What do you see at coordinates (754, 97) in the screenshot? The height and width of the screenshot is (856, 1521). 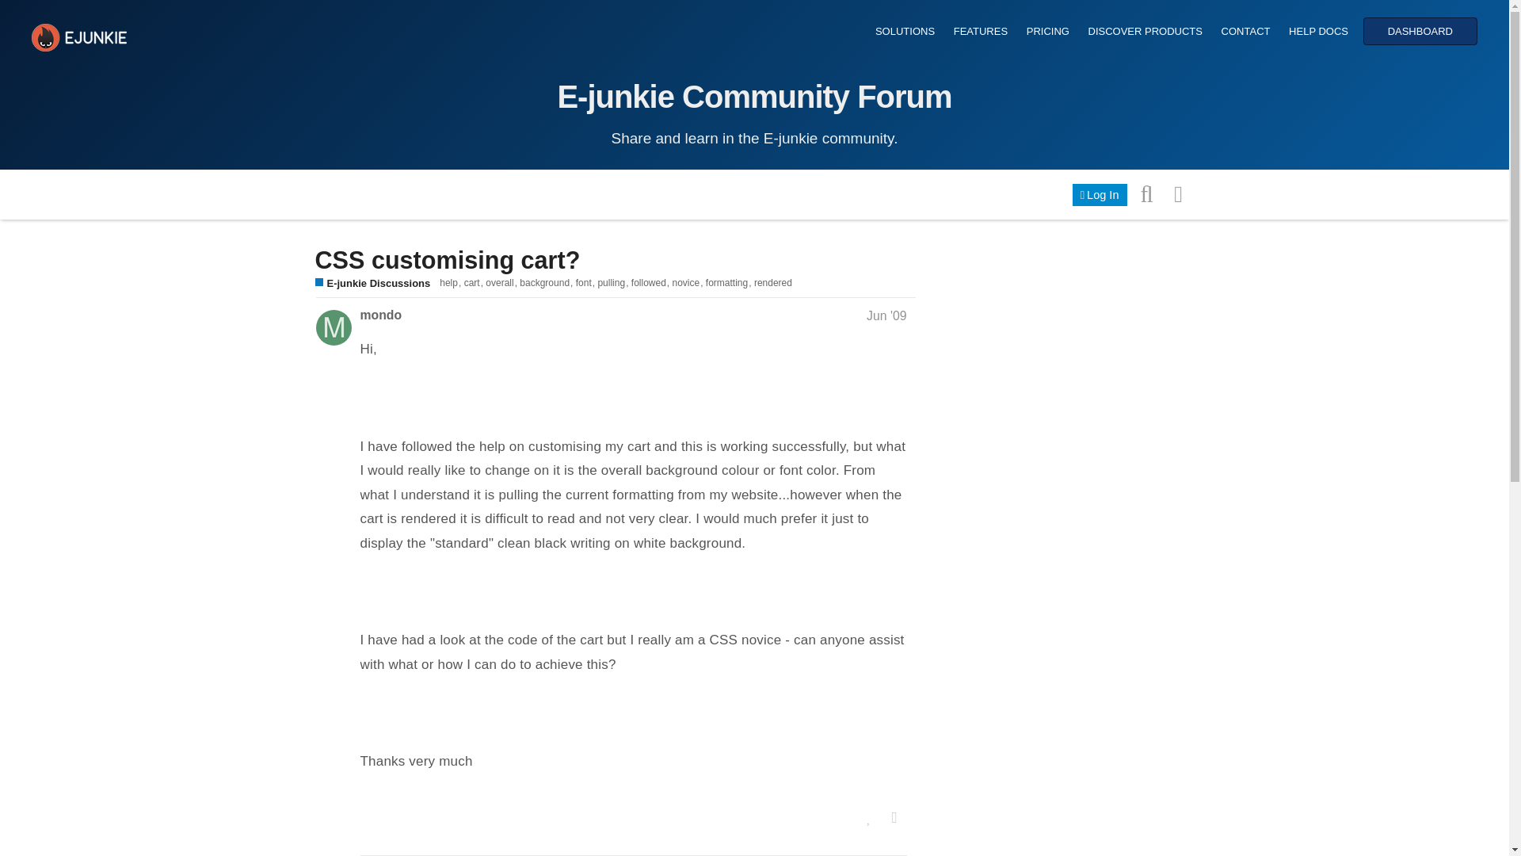 I see `E-junkie Community Forum` at bounding box center [754, 97].